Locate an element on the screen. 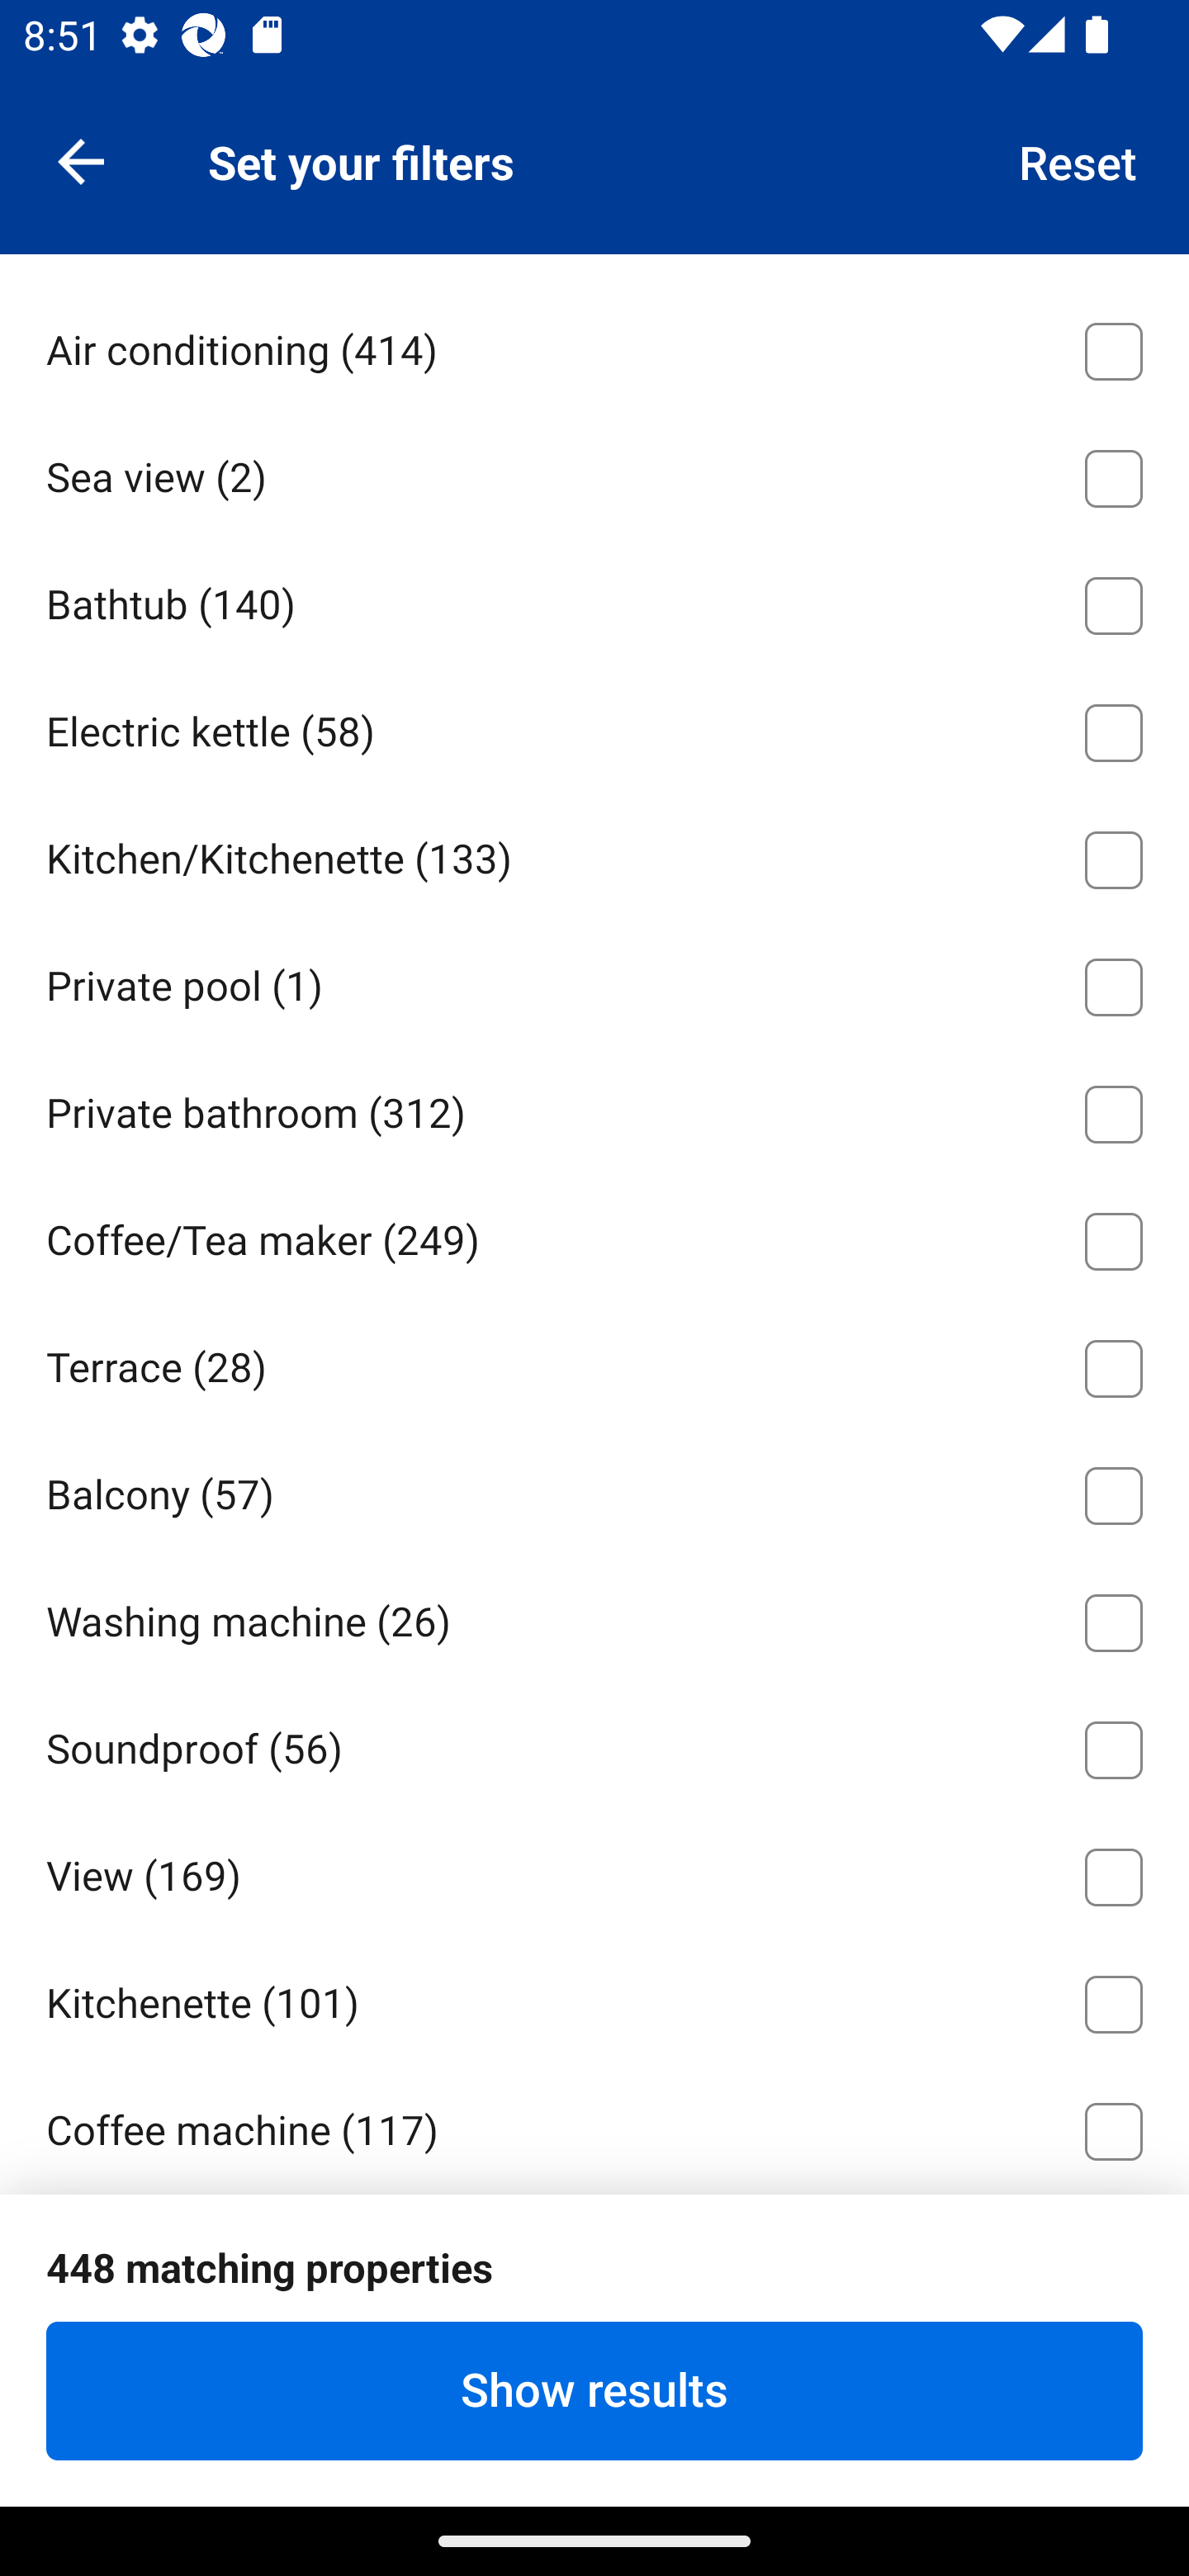 The image size is (1189, 2576). Private bathroom ⁦(312) is located at coordinates (594, 1108).